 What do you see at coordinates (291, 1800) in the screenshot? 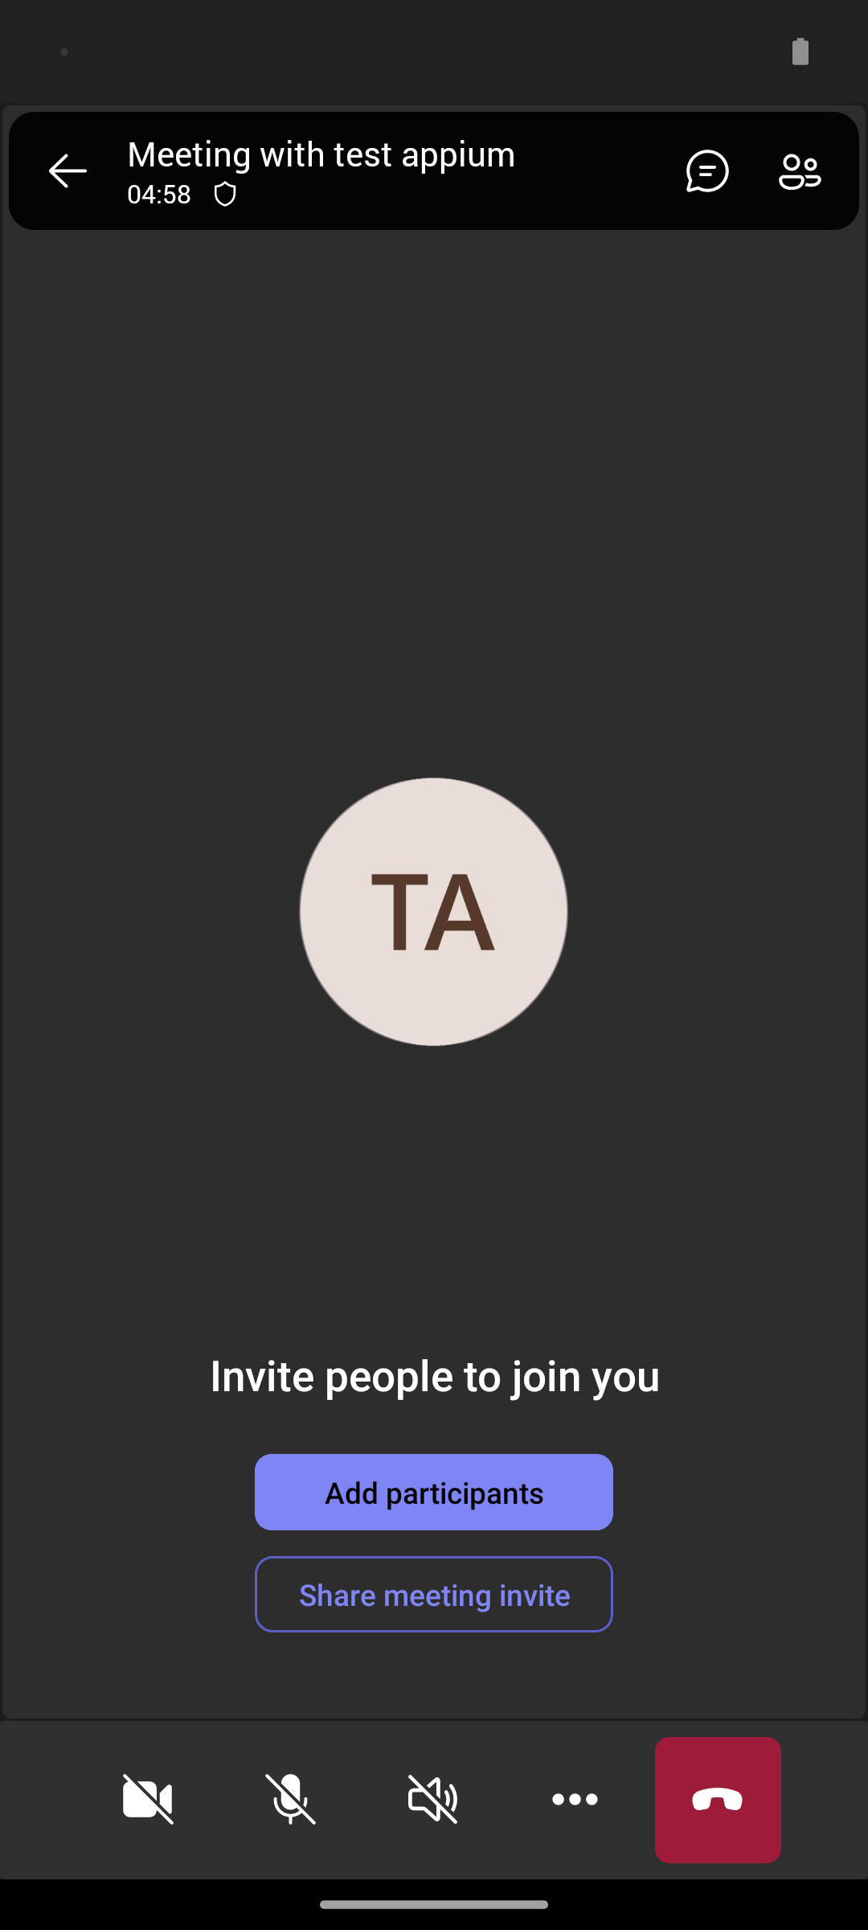
I see `Unmute` at bounding box center [291, 1800].